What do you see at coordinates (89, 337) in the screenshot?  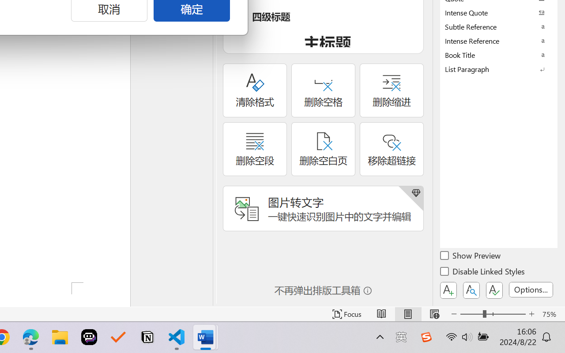 I see `Poe` at bounding box center [89, 337].